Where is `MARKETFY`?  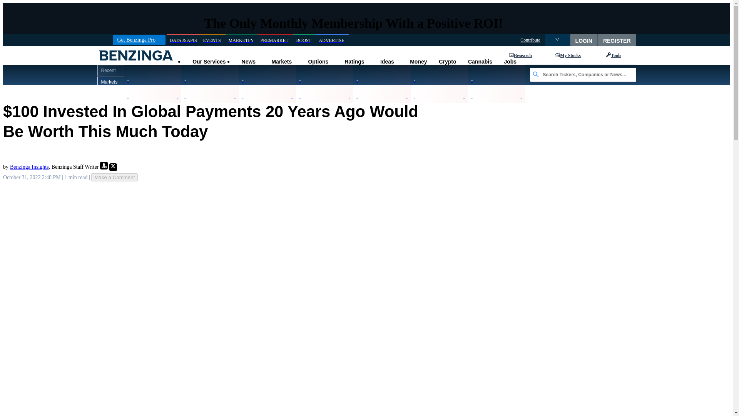 MARKETFY is located at coordinates (241, 40).